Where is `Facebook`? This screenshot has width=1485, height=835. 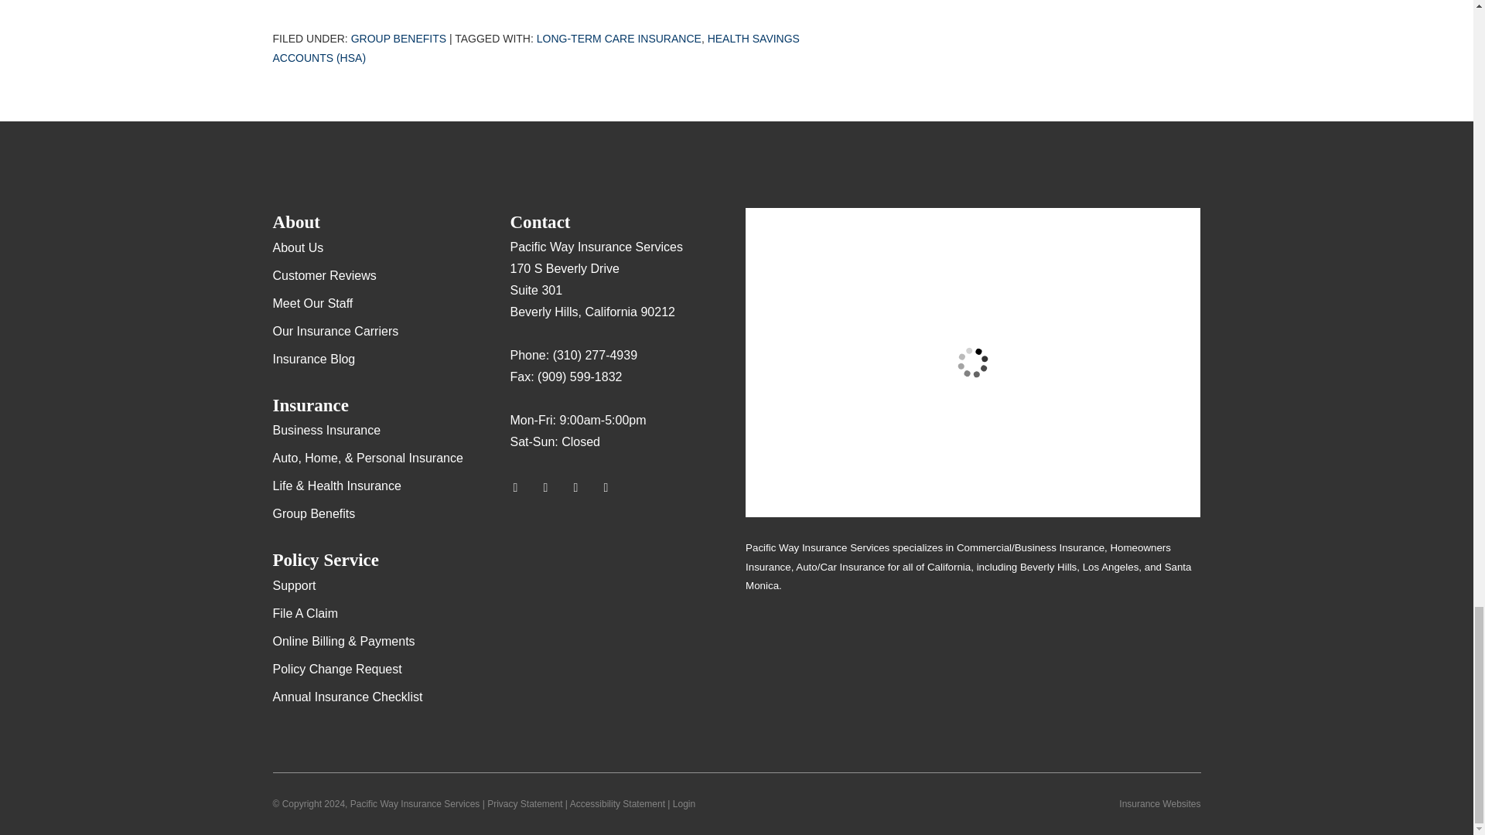 Facebook is located at coordinates (582, 487).